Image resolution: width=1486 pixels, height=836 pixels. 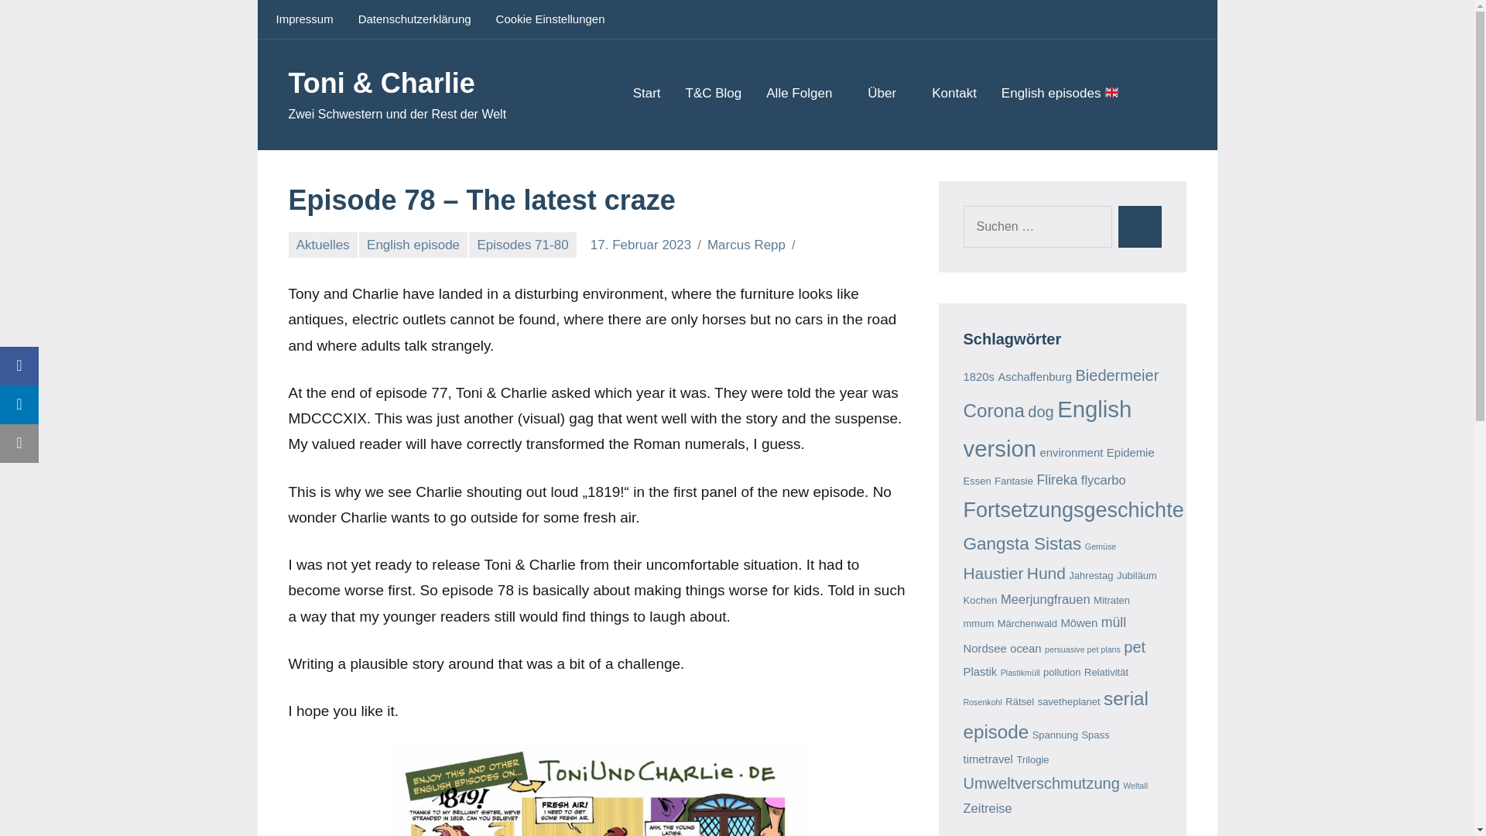 What do you see at coordinates (303, 19) in the screenshot?
I see `Impressum` at bounding box center [303, 19].